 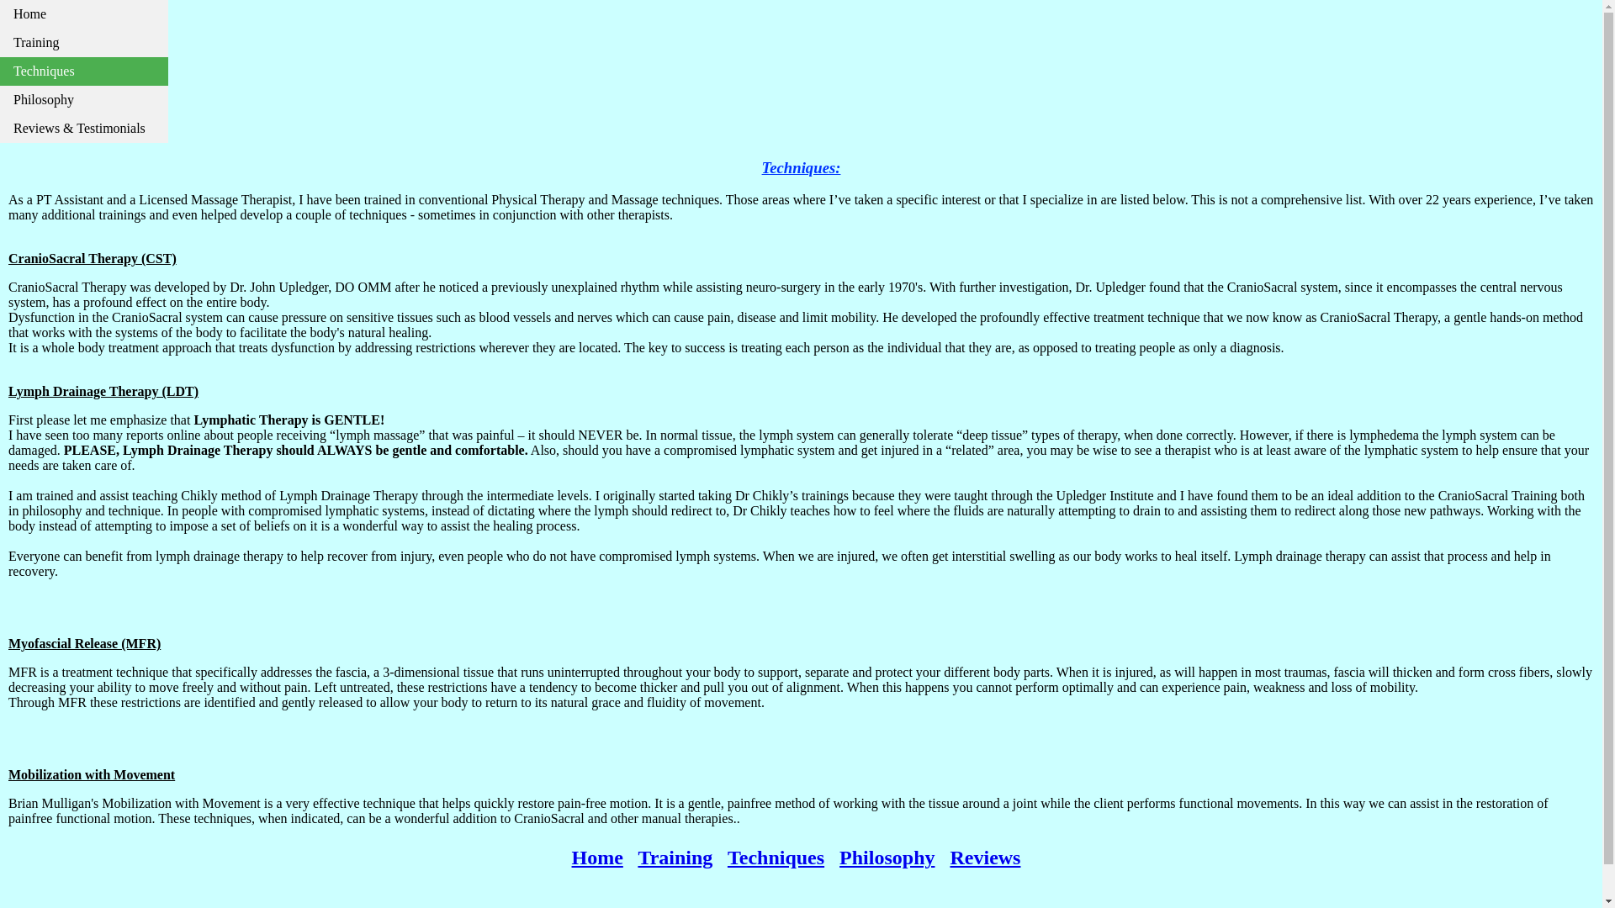 What do you see at coordinates (84, 42) in the screenshot?
I see `Training` at bounding box center [84, 42].